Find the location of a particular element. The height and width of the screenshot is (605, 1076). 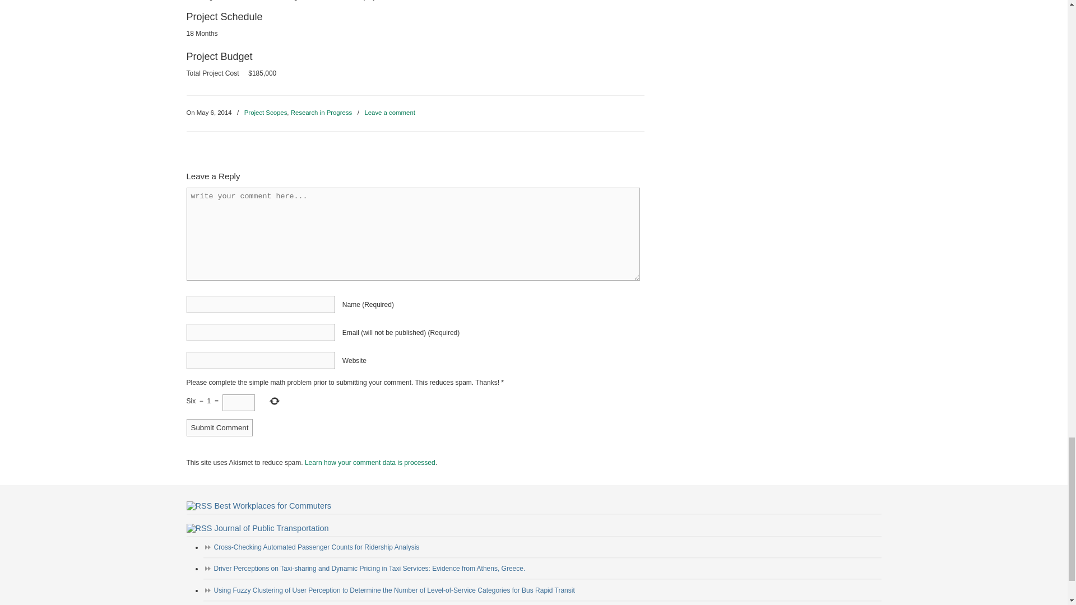

Learn how your comment data is processed is located at coordinates (370, 462).